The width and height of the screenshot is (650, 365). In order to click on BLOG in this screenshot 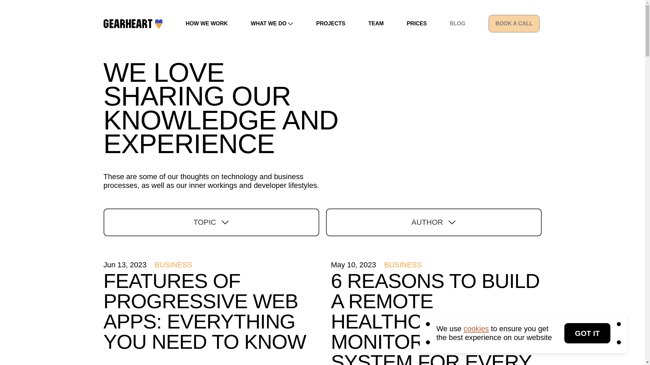, I will do `click(457, 23)`.